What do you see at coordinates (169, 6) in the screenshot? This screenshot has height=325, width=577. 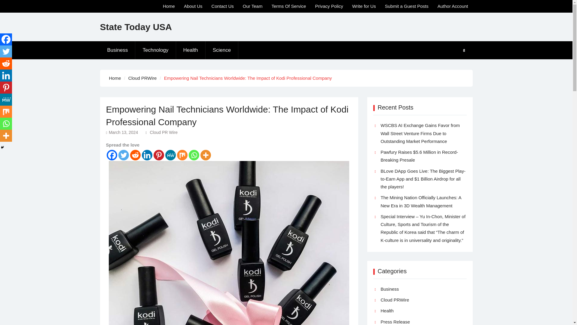 I see `Home` at bounding box center [169, 6].